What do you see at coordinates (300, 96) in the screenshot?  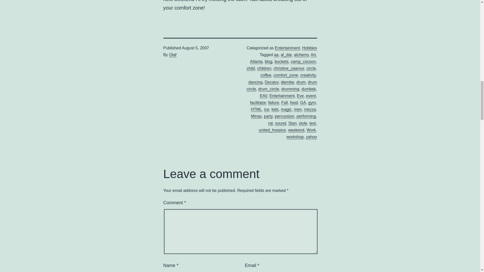 I see `Eve` at bounding box center [300, 96].